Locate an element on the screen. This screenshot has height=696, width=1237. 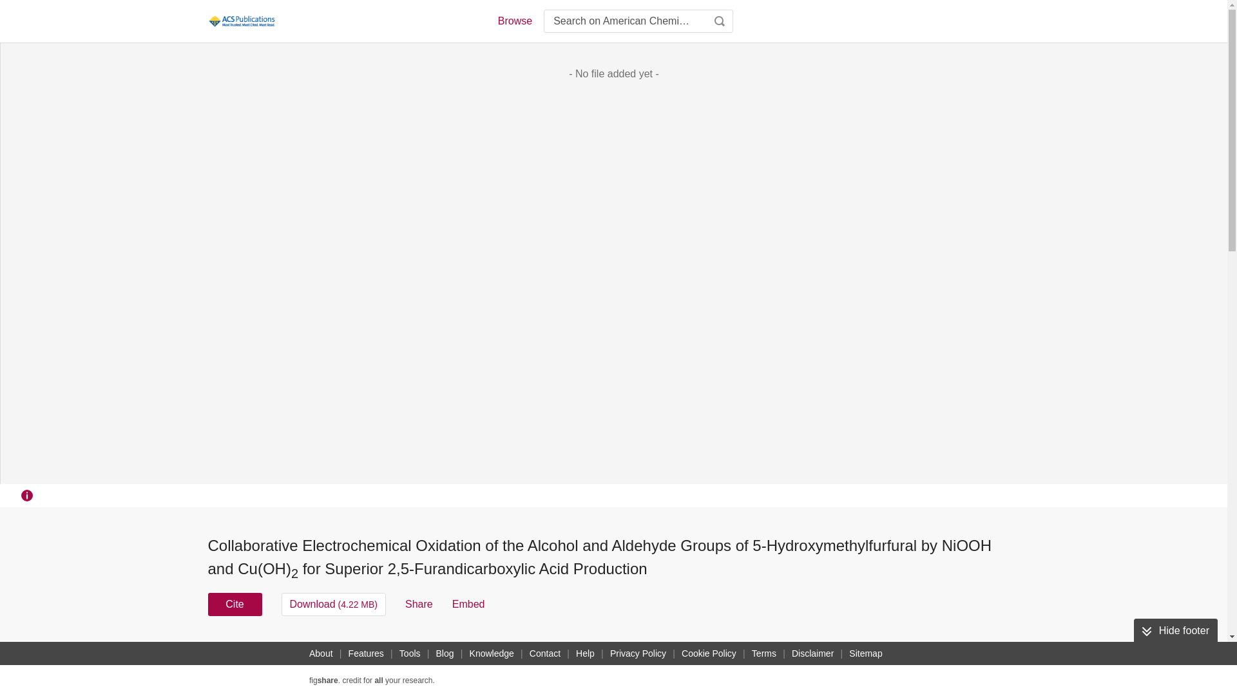
Share is located at coordinates (419, 604).